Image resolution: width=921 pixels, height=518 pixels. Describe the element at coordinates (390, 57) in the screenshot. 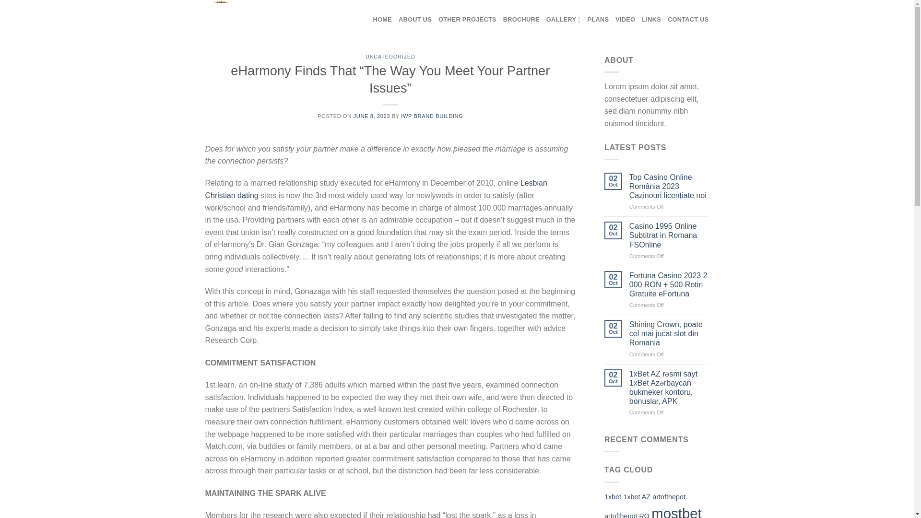

I see `UNCATEGORIZED` at that location.